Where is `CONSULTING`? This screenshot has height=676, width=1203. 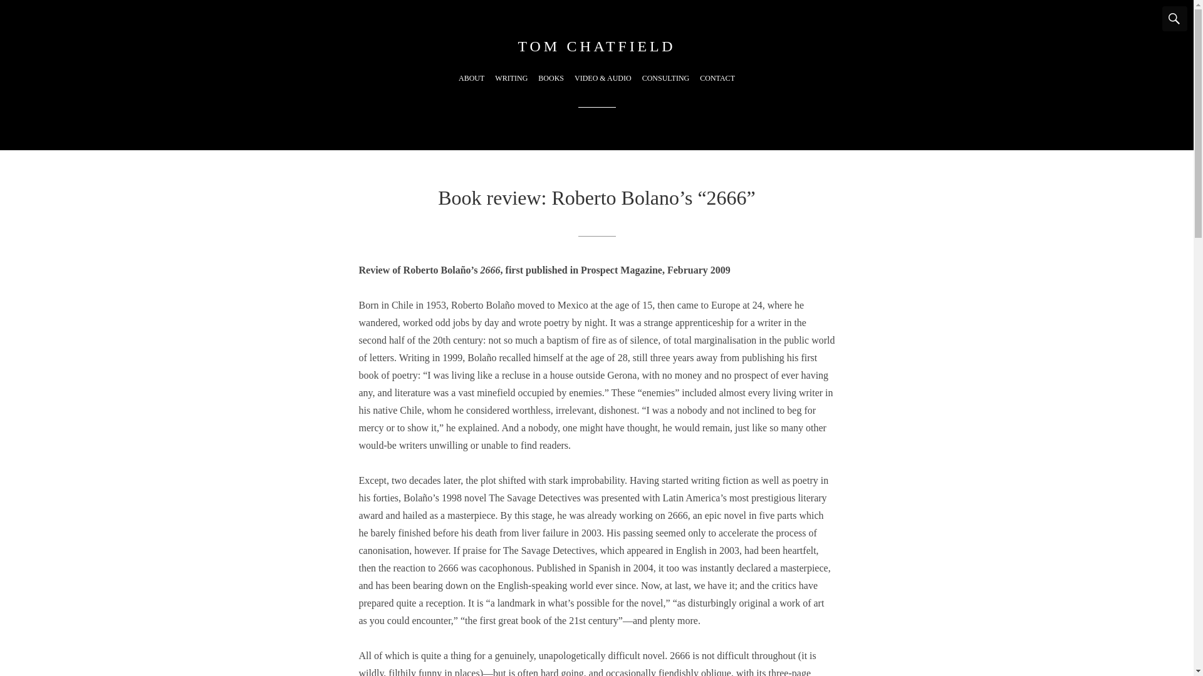 CONSULTING is located at coordinates (665, 78).